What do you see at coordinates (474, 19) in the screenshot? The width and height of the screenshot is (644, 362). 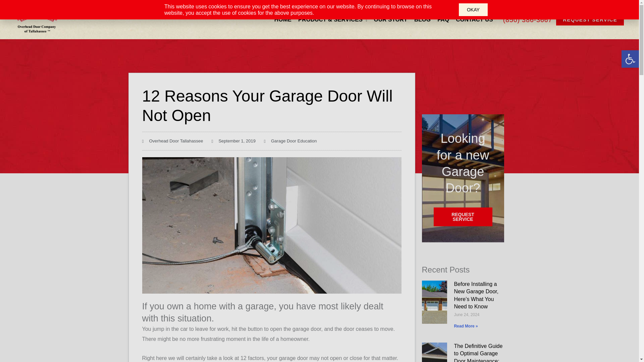 I see `CONTACT US` at bounding box center [474, 19].